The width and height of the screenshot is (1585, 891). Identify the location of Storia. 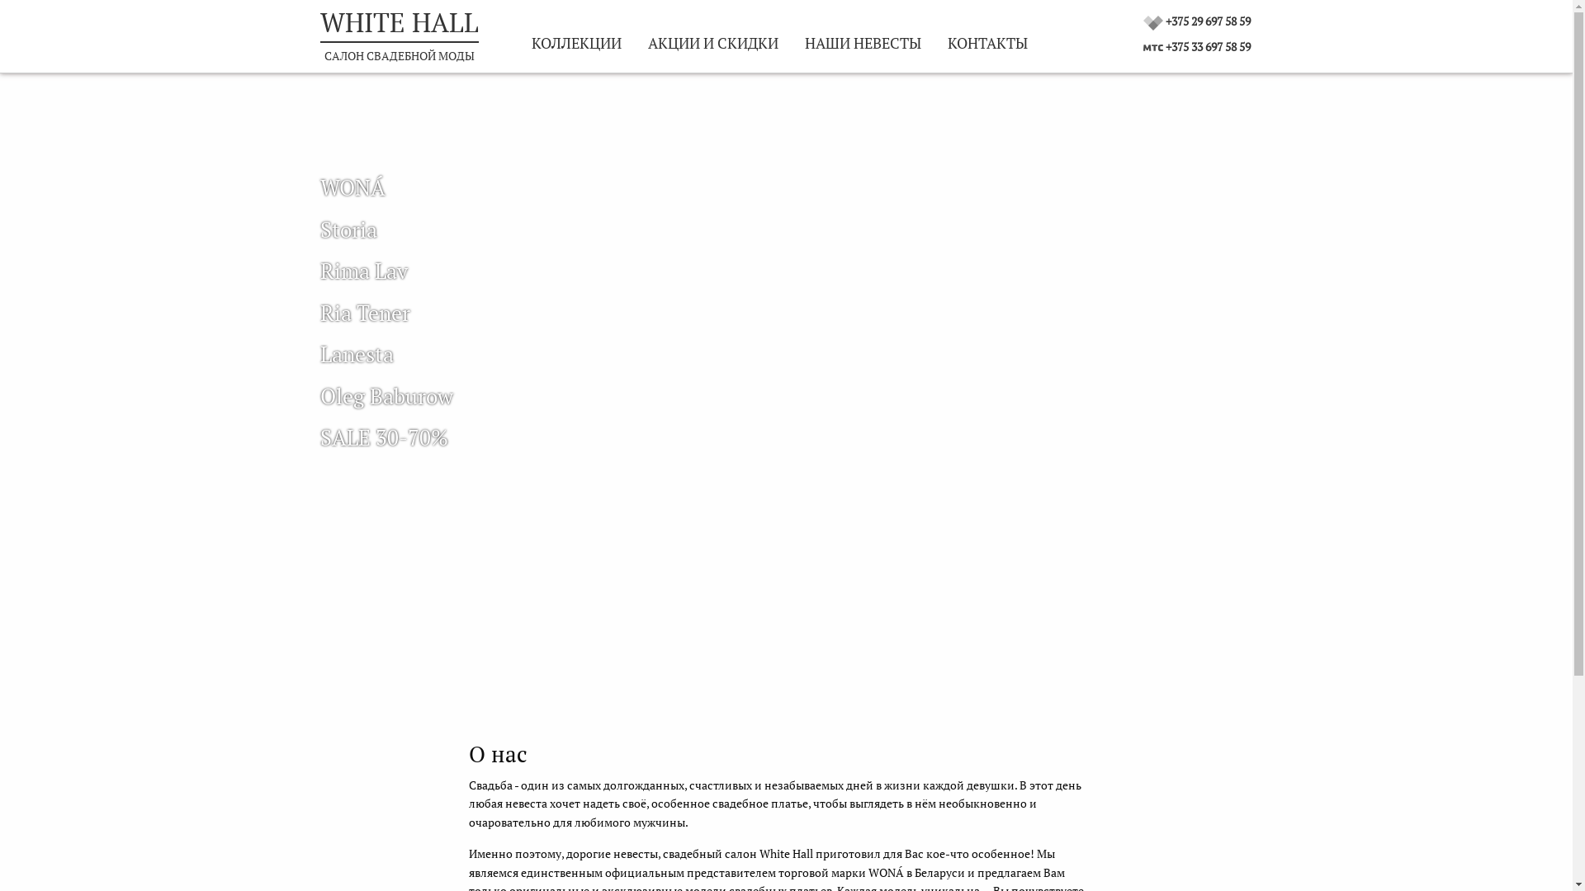
(348, 229).